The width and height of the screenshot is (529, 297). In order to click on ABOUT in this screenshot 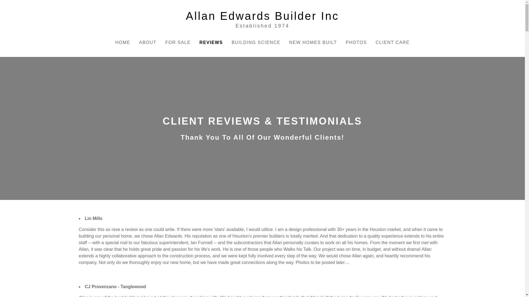, I will do `click(262, 19)`.